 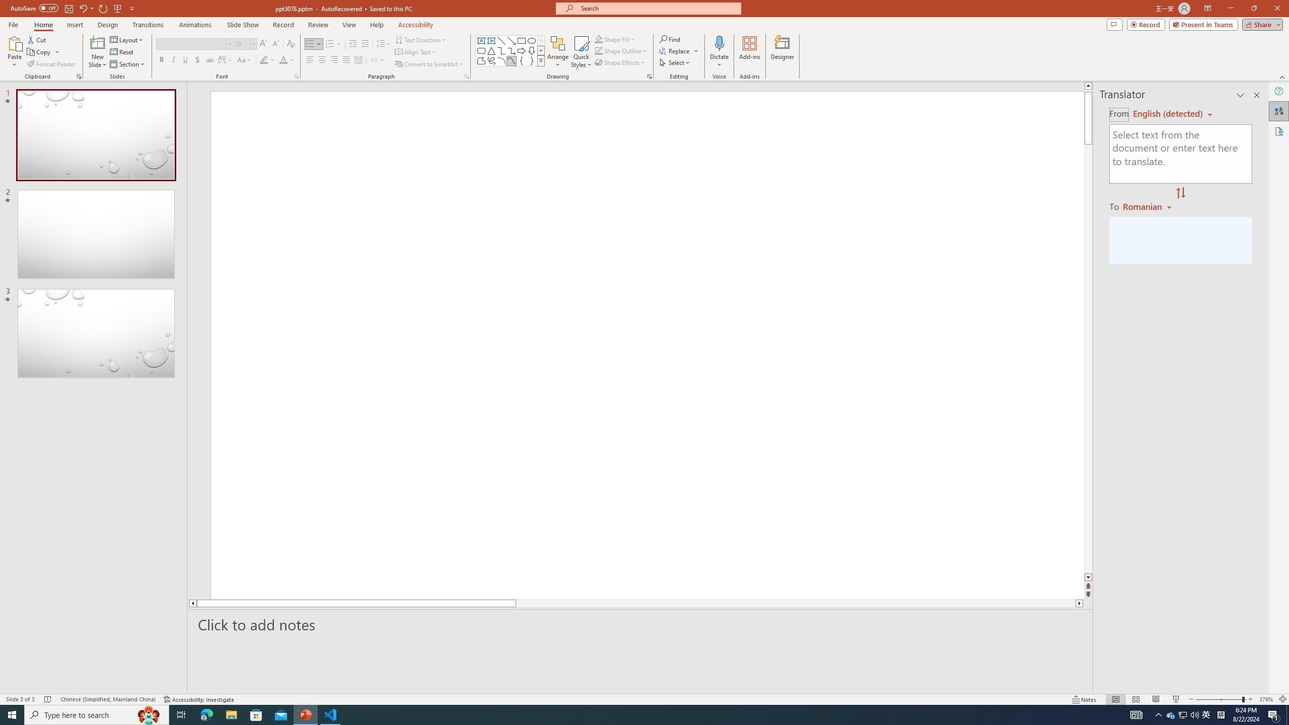 What do you see at coordinates (532, 60) in the screenshot?
I see `Right Brace` at bounding box center [532, 60].